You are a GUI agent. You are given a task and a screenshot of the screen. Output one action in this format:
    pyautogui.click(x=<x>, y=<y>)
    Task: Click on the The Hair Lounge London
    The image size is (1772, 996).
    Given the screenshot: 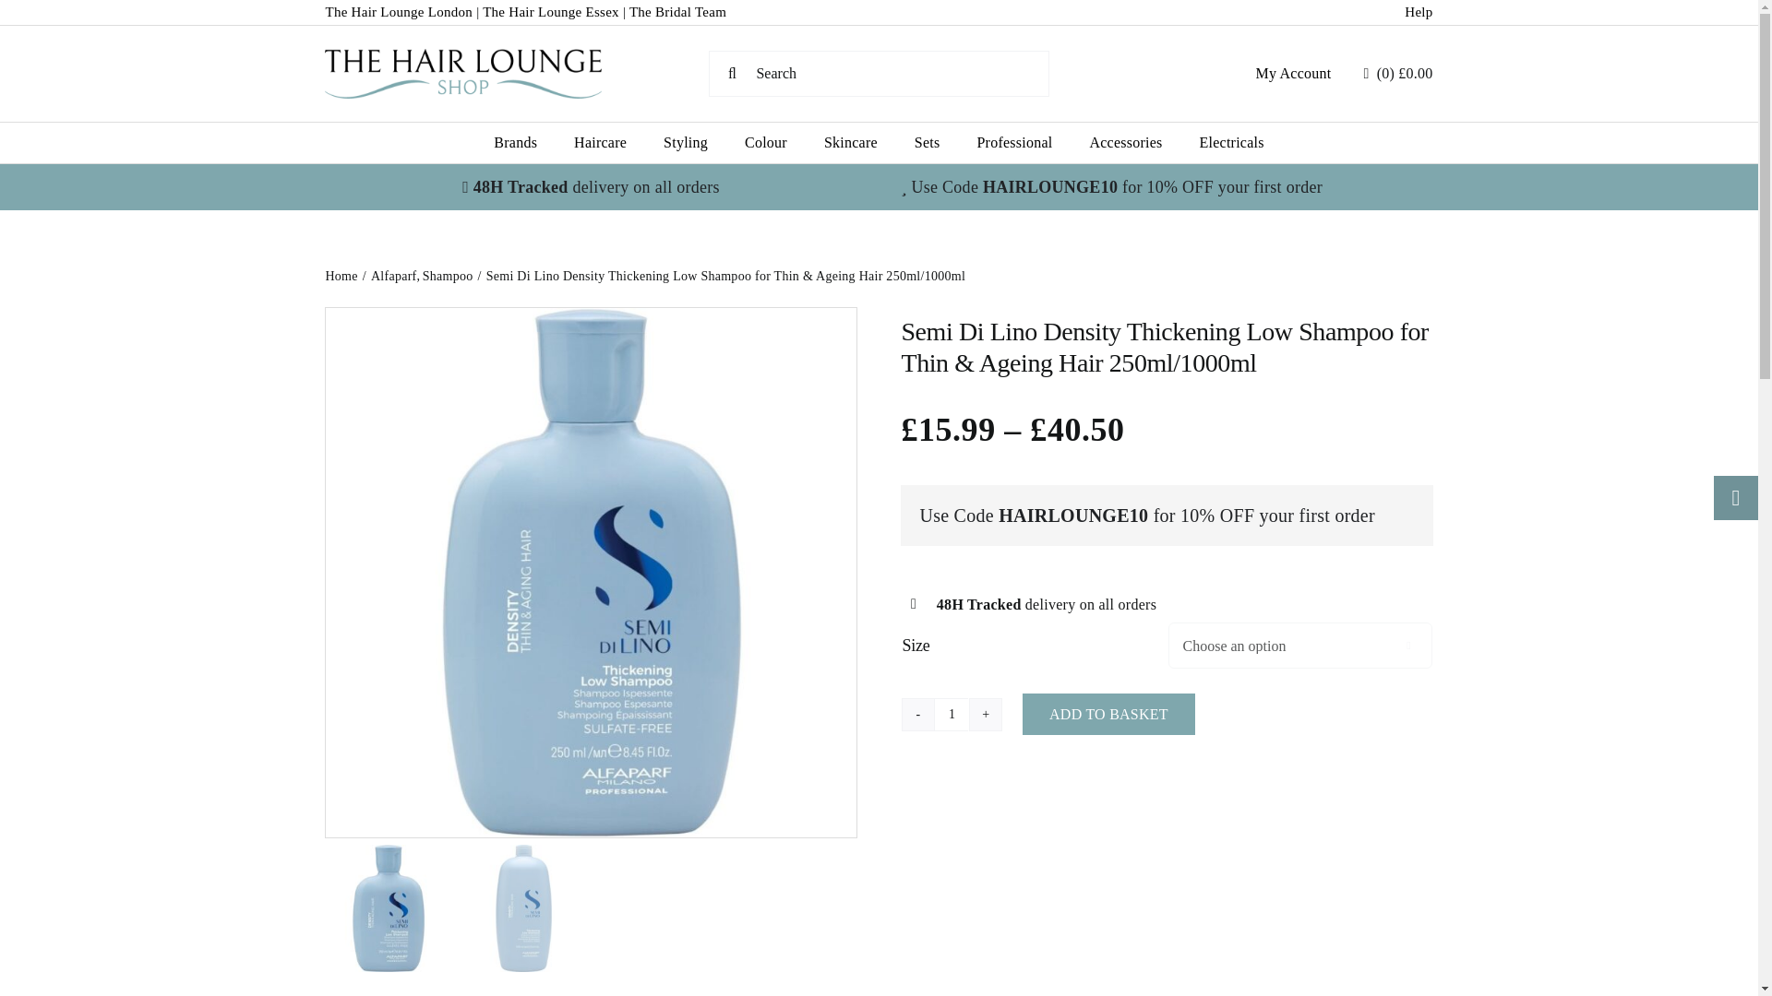 What is the action you would take?
    pyautogui.click(x=399, y=11)
    